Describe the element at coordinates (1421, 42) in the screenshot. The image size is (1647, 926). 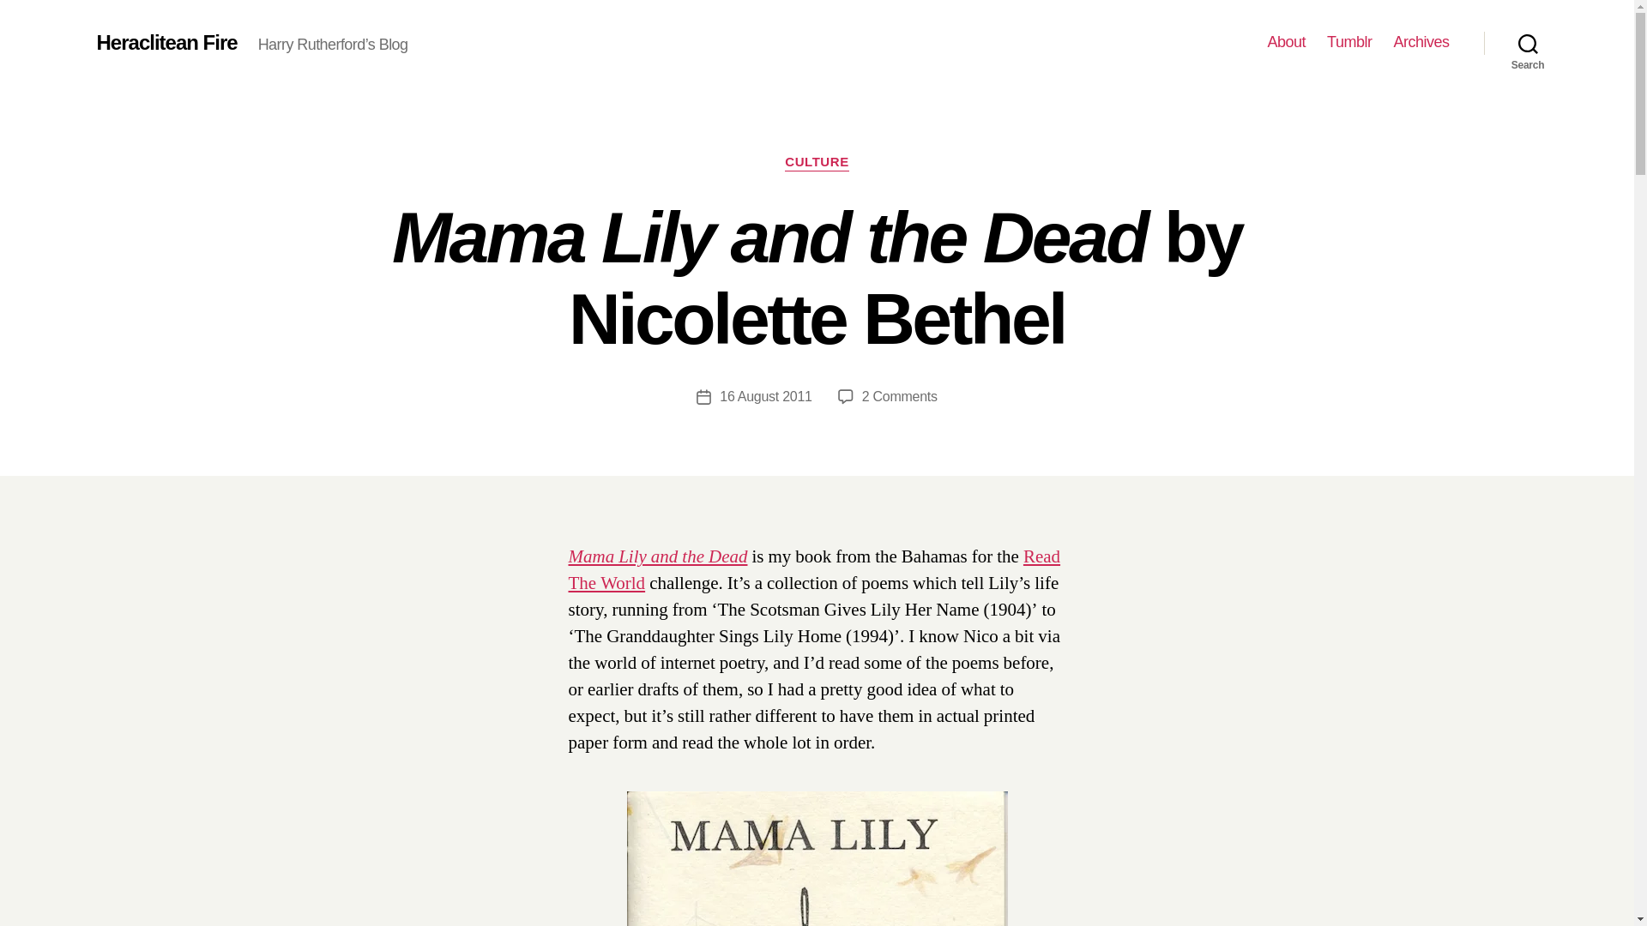
I see `Mama Lily and the Dead` at that location.